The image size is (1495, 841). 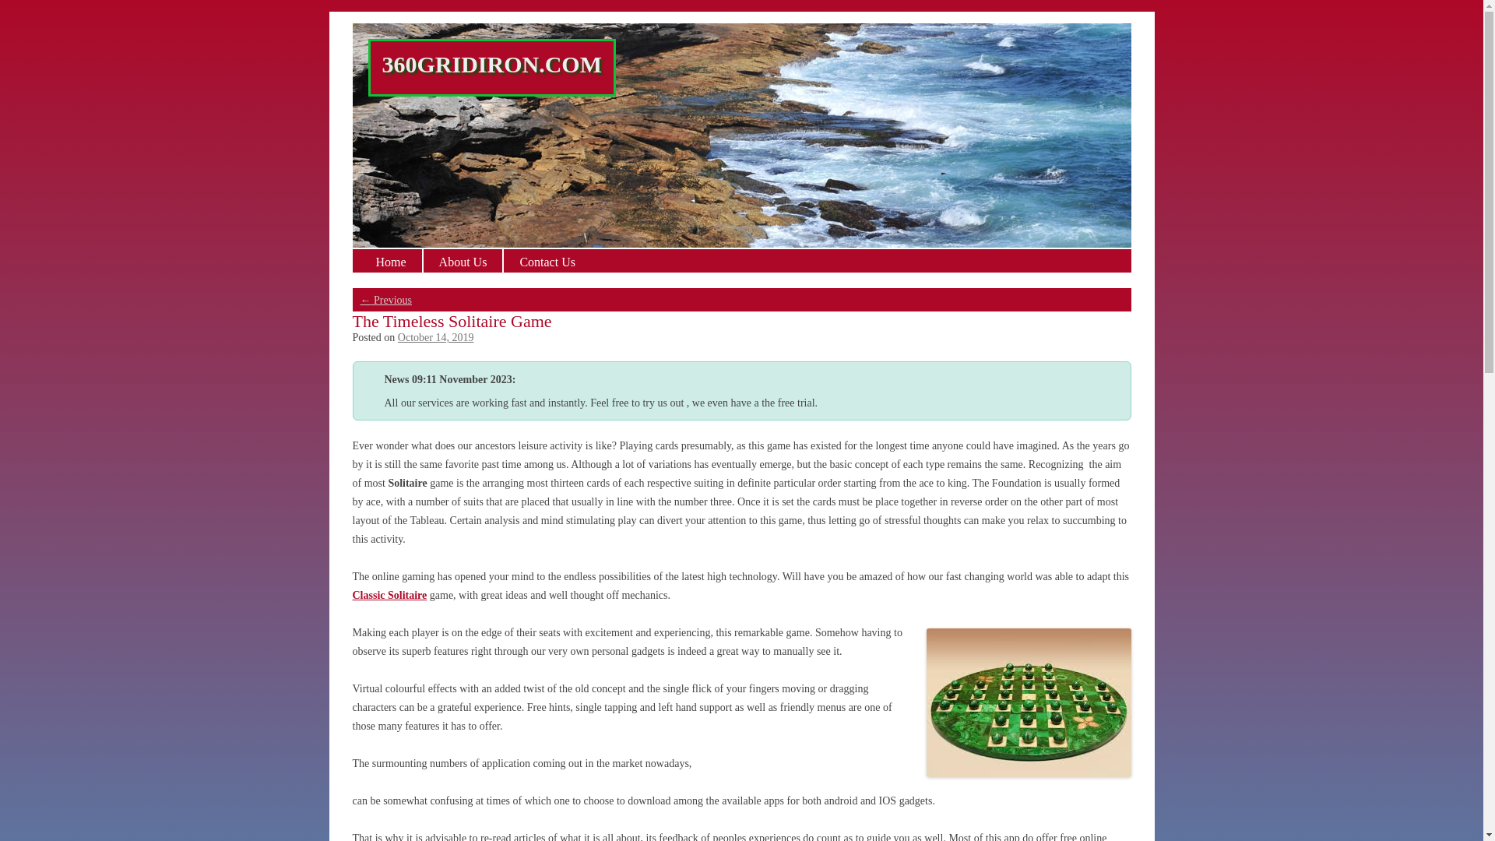 What do you see at coordinates (547, 261) in the screenshot?
I see `Contact Us` at bounding box center [547, 261].